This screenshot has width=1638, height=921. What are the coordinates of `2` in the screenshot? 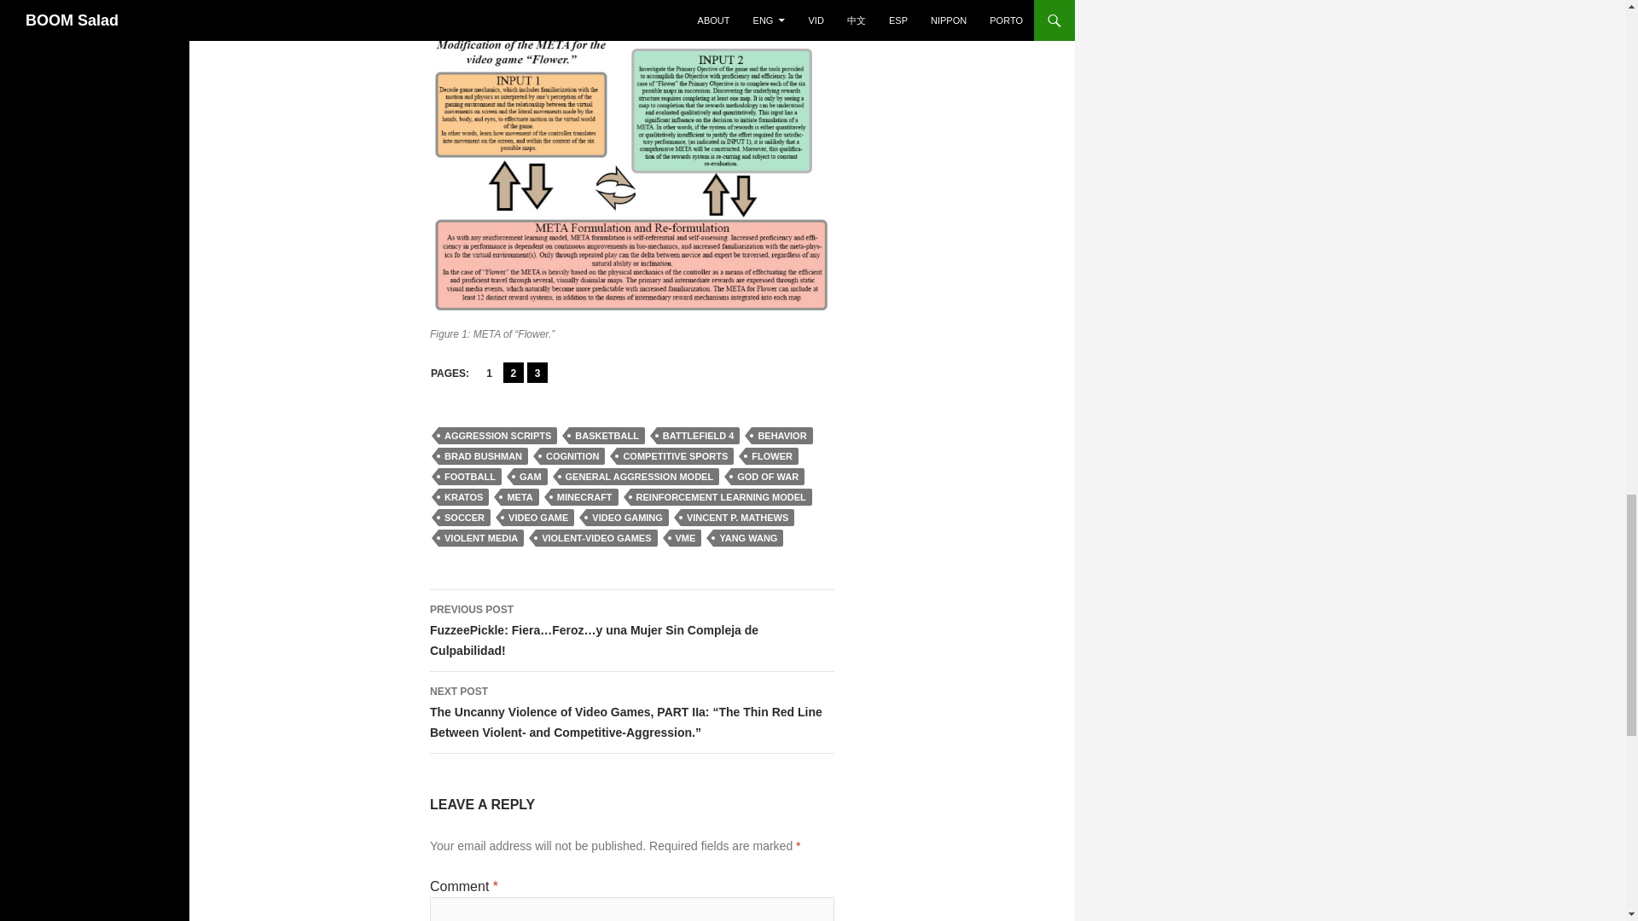 It's located at (514, 373).